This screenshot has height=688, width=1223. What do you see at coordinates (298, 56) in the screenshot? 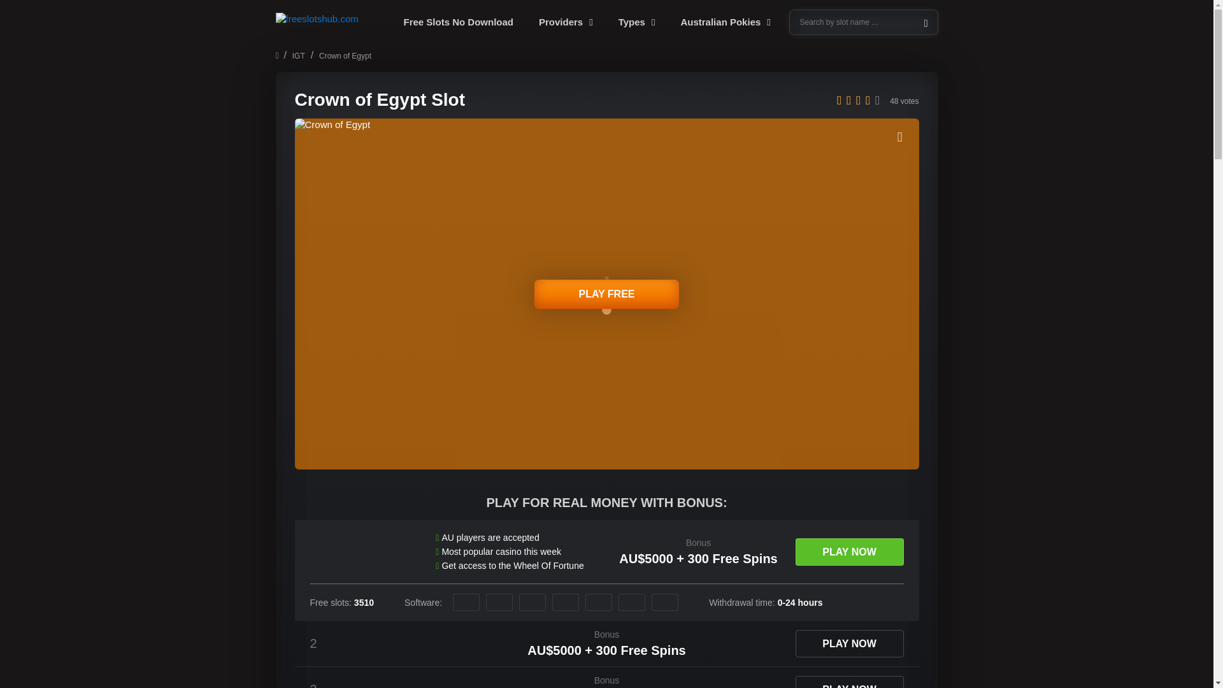
I see `IGT` at bounding box center [298, 56].